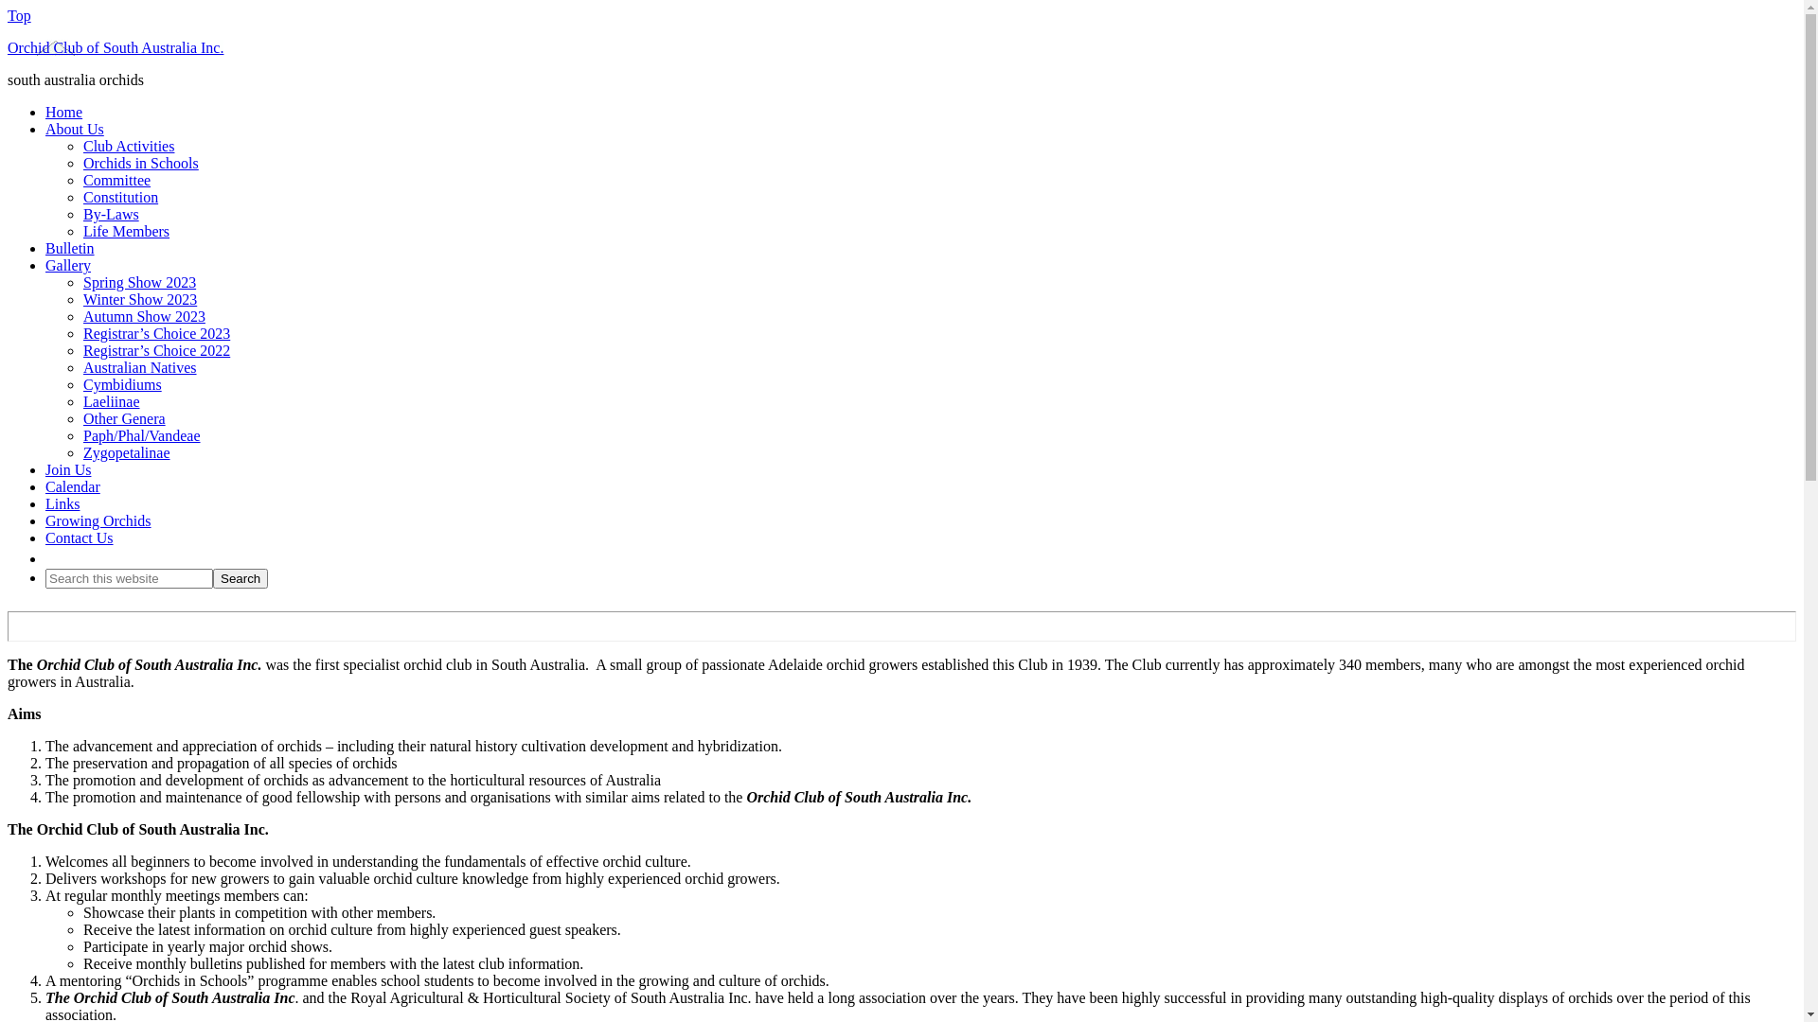 This screenshot has height=1022, width=1818. I want to click on About Us, so click(75, 129).